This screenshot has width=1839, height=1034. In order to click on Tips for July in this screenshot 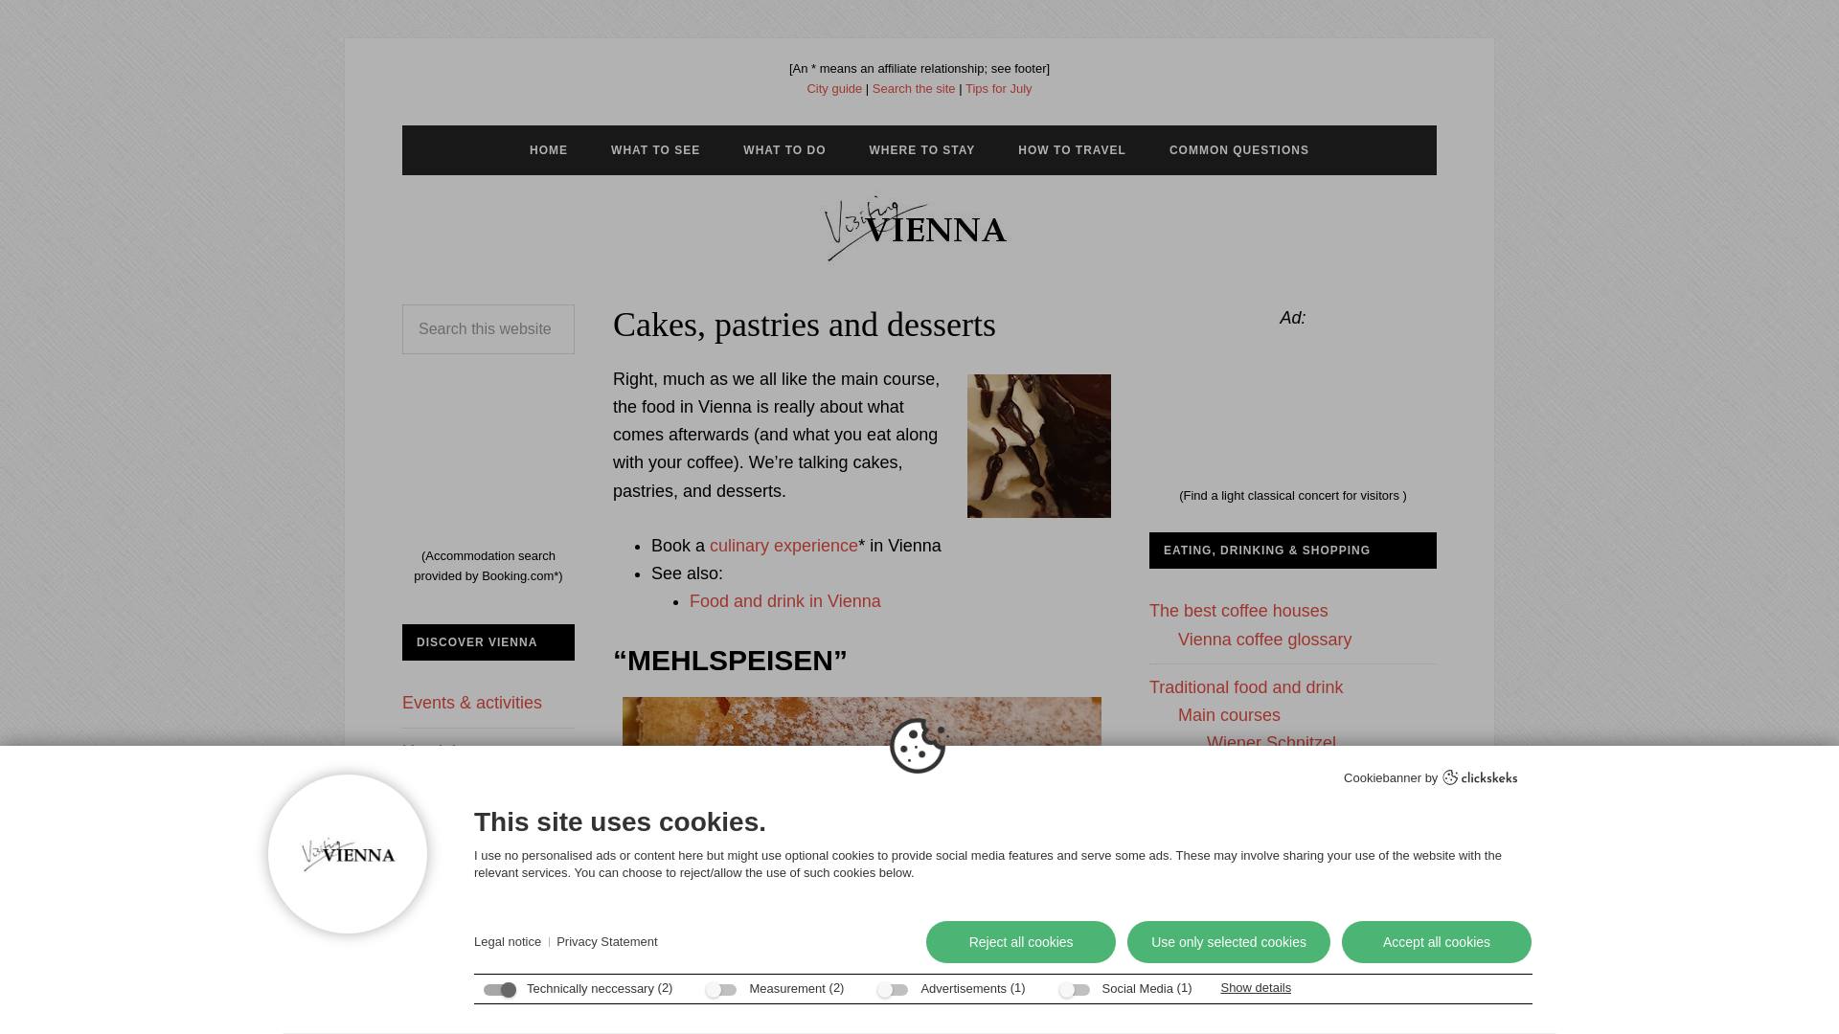, I will do `click(998, 88)`.